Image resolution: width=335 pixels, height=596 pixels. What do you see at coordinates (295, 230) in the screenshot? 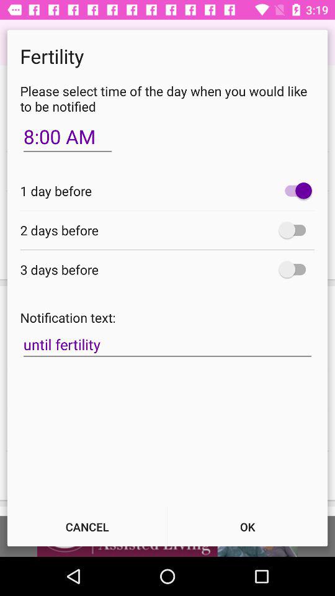
I see `turn on item to the right of the 2 days before` at bounding box center [295, 230].